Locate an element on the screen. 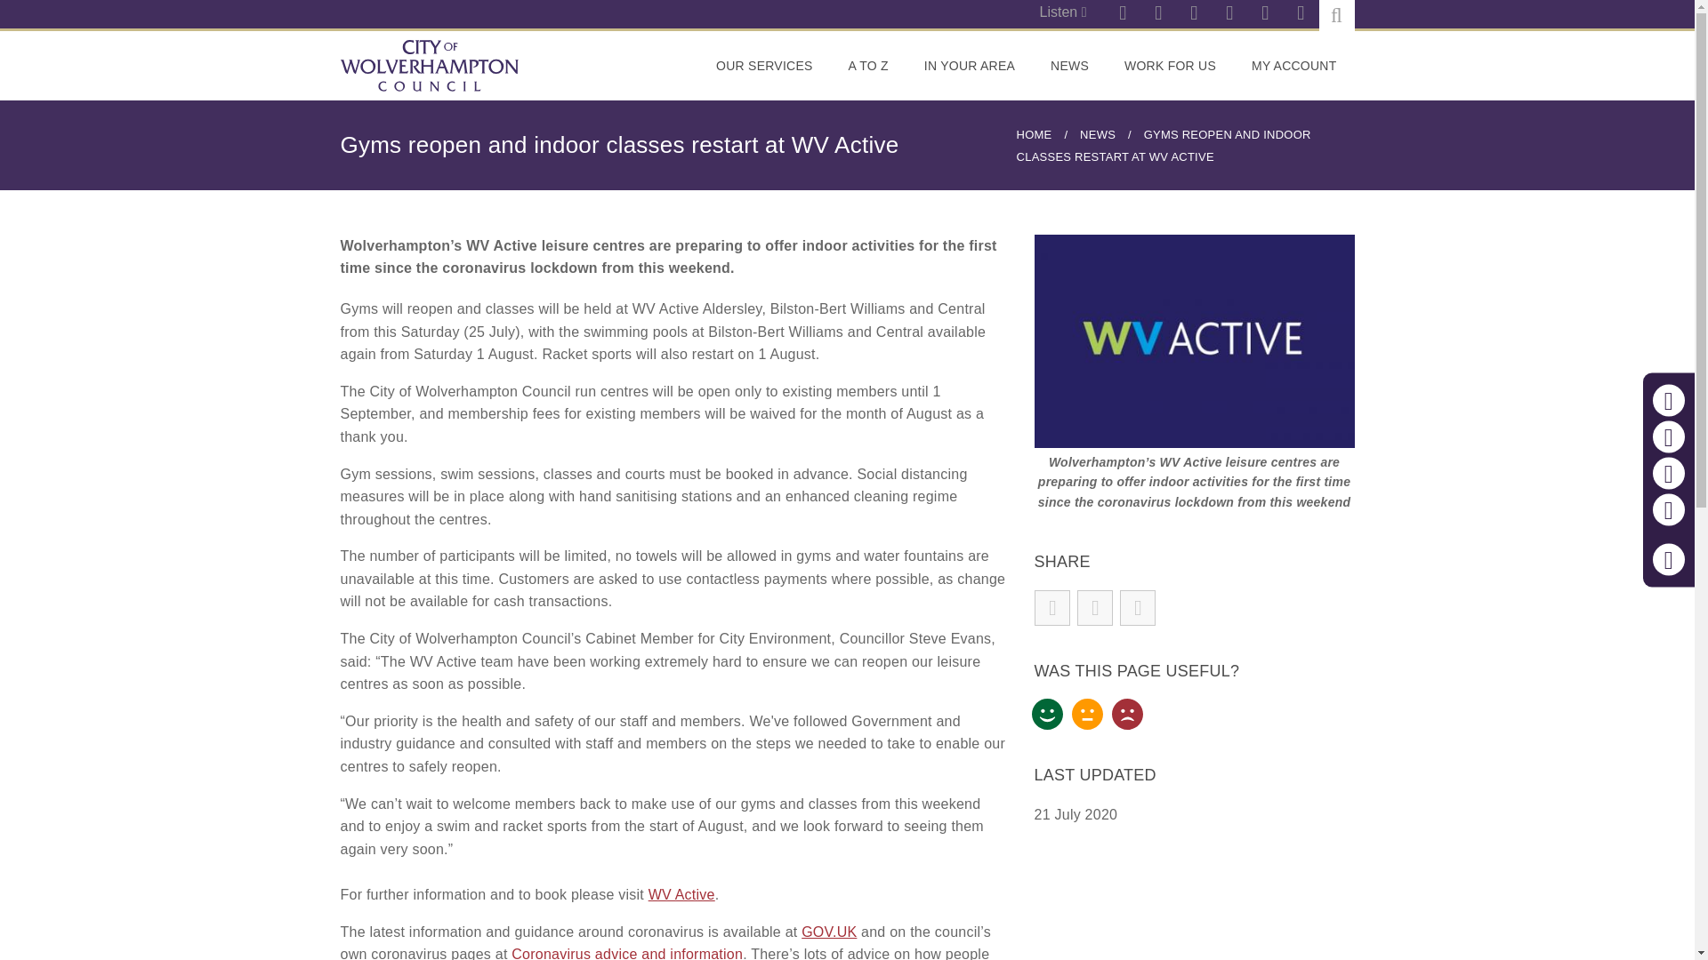  IN YOUR AREA is located at coordinates (970, 66).